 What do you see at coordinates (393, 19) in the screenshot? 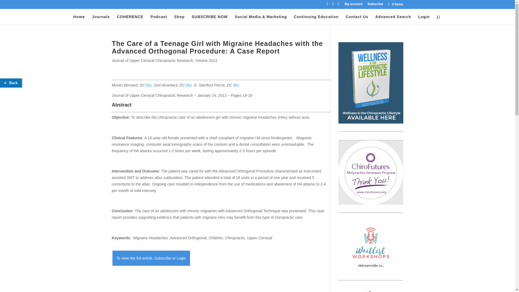
I see `Advanced Search` at bounding box center [393, 19].